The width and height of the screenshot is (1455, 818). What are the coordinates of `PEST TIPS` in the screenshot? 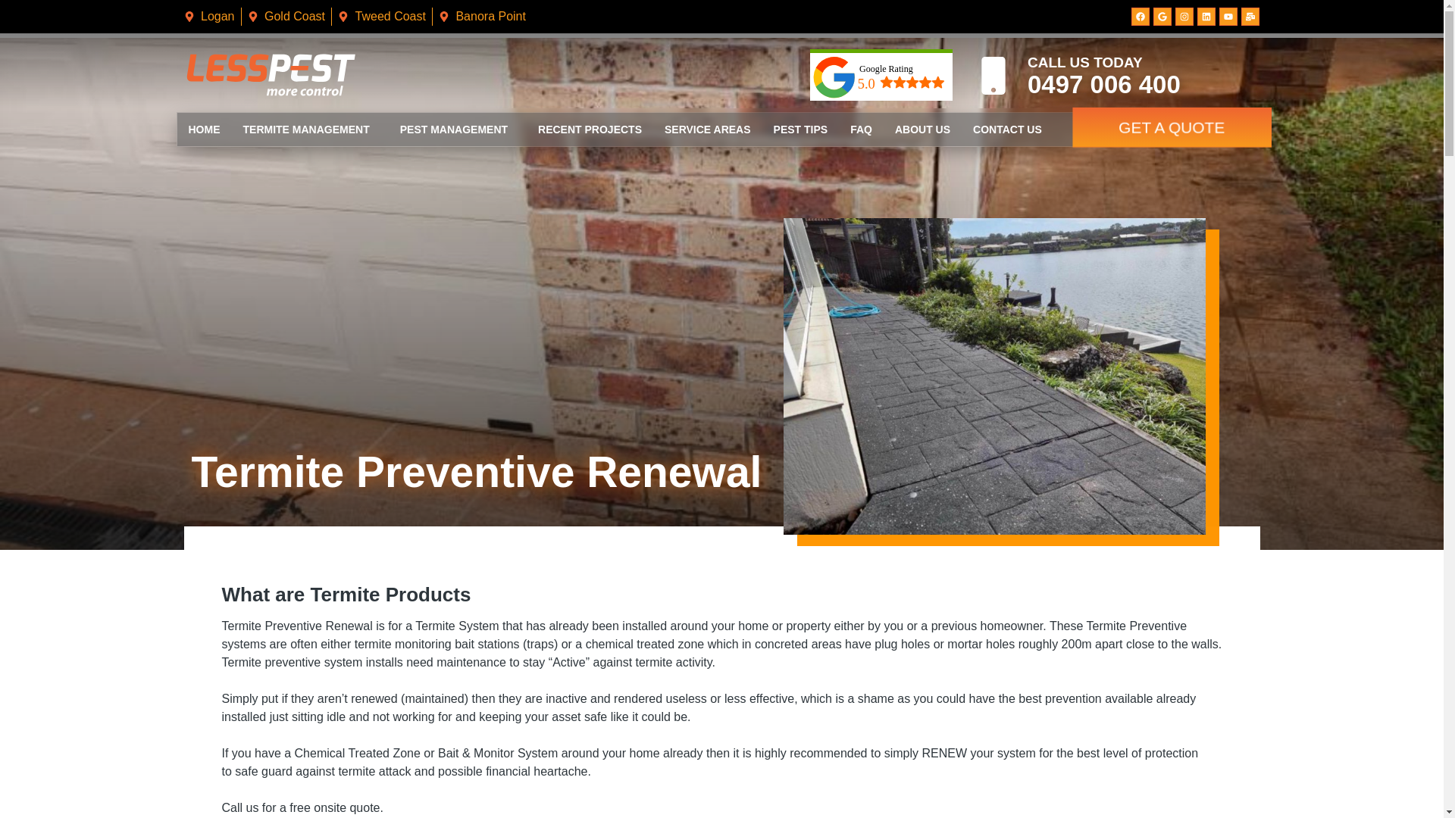 It's located at (801, 130).